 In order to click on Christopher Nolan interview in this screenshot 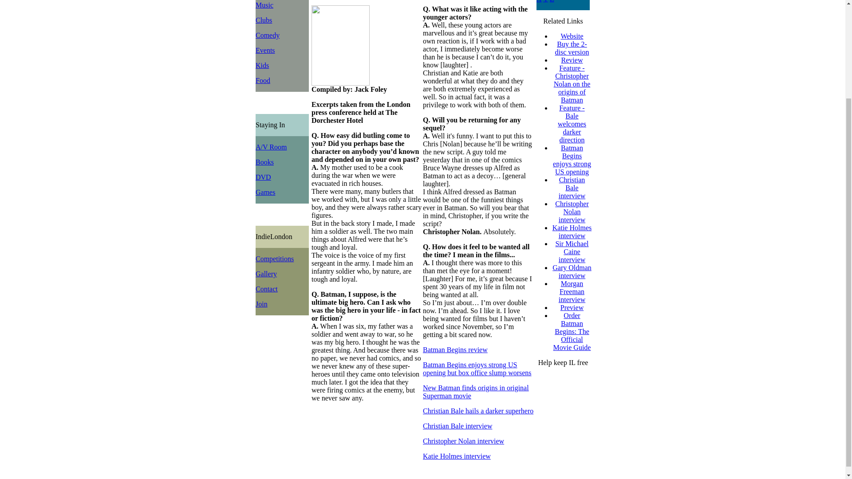, I will do `click(463, 441)`.